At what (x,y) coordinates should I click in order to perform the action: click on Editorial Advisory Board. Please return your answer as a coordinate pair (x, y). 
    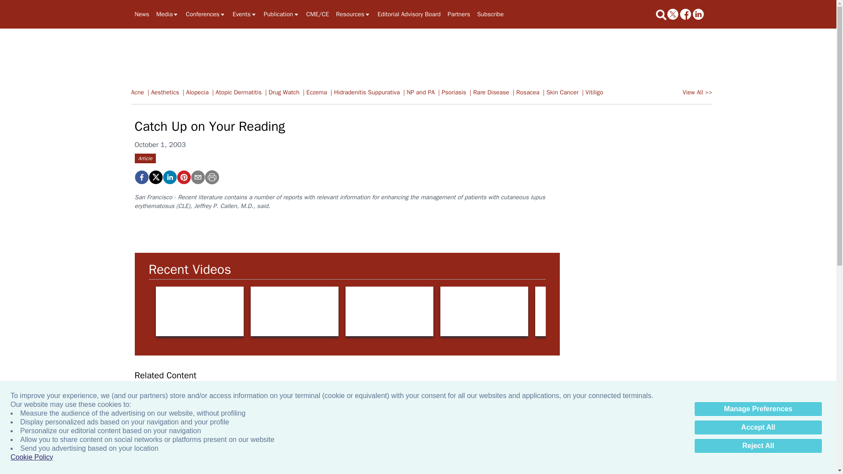
    Looking at the image, I should click on (409, 14).